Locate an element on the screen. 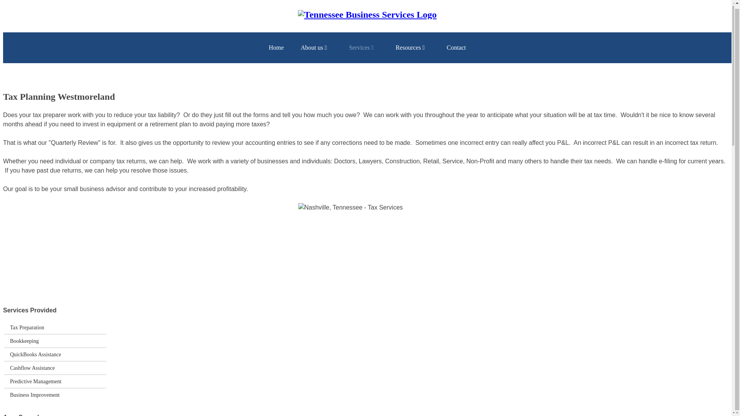 This screenshot has width=740, height=416. About us is located at coordinates (316, 48).